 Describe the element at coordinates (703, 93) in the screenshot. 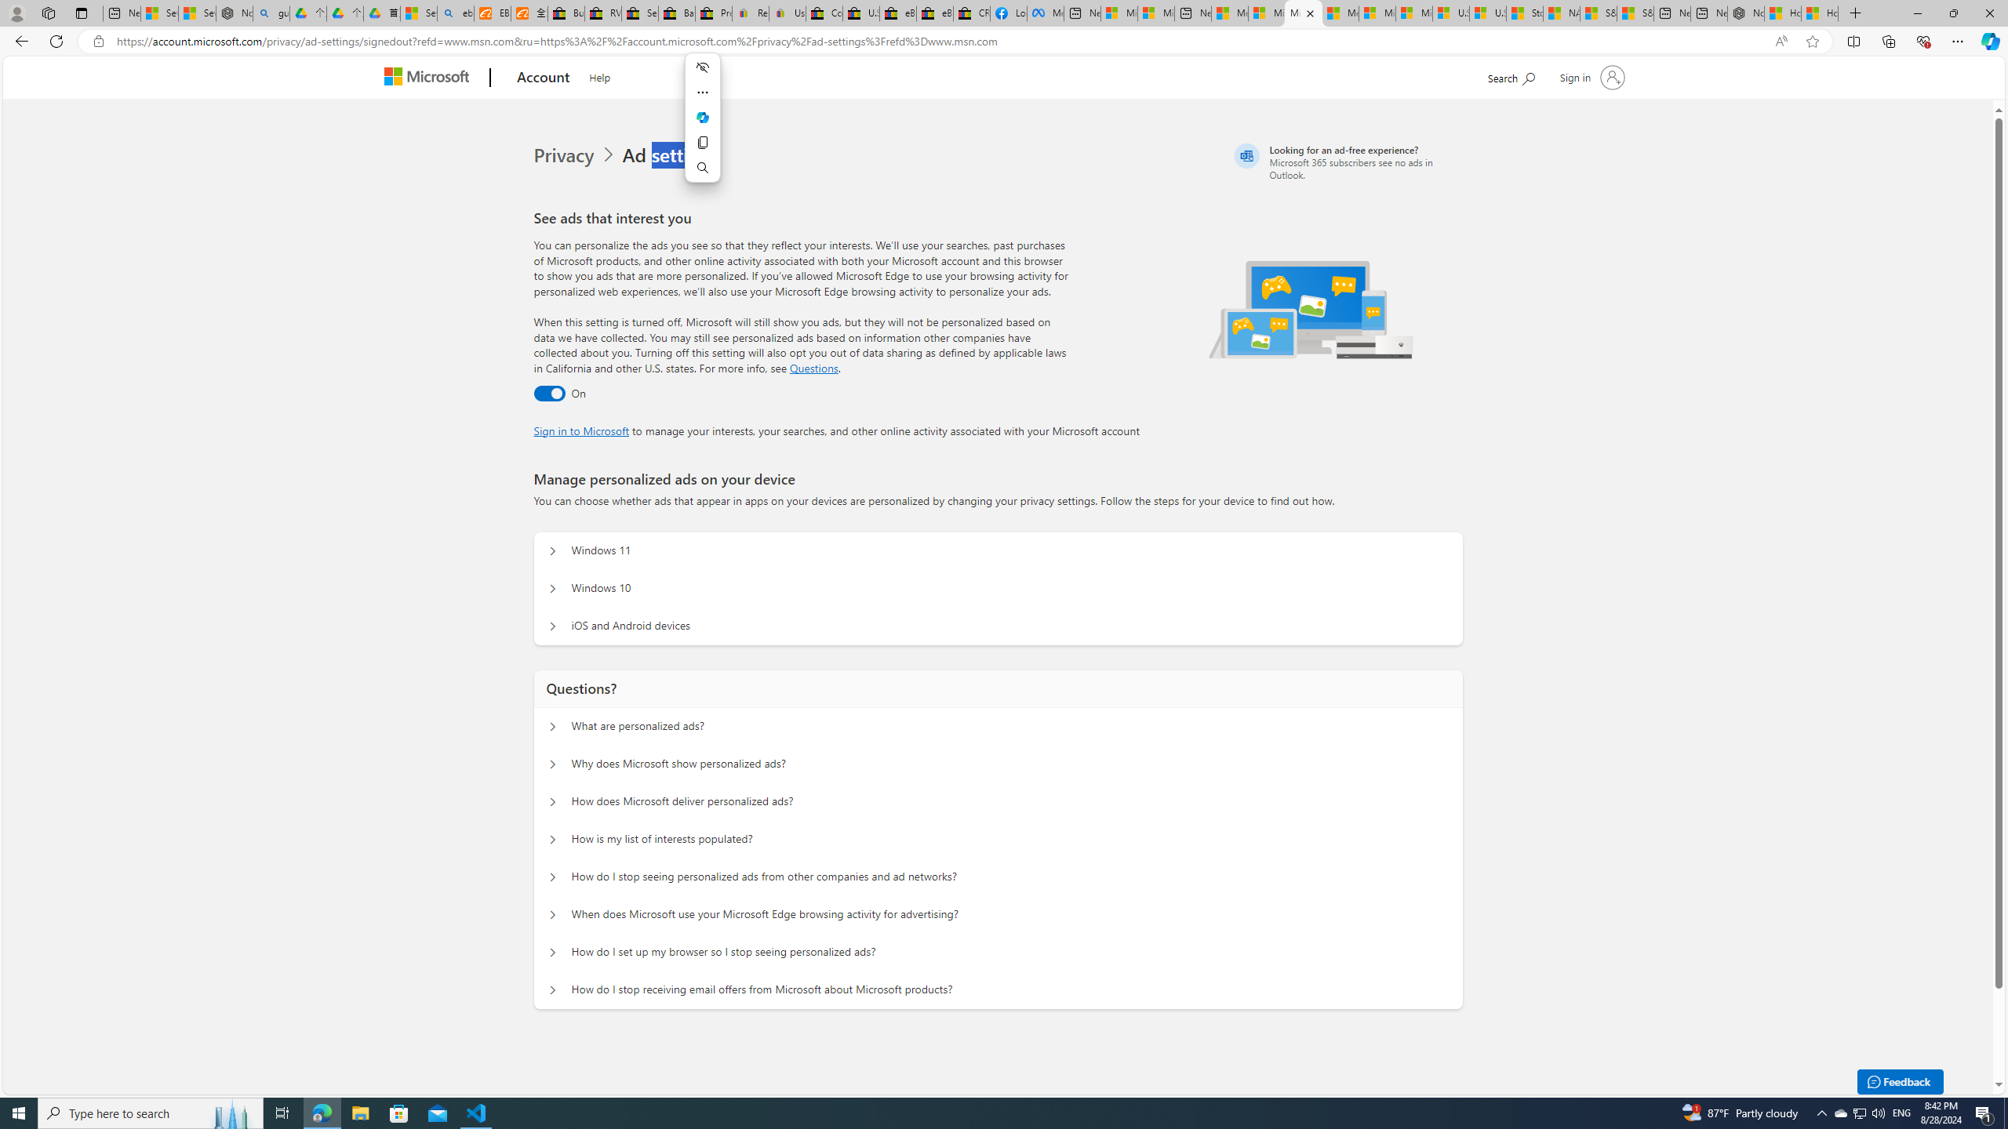

I see `More actions` at that location.